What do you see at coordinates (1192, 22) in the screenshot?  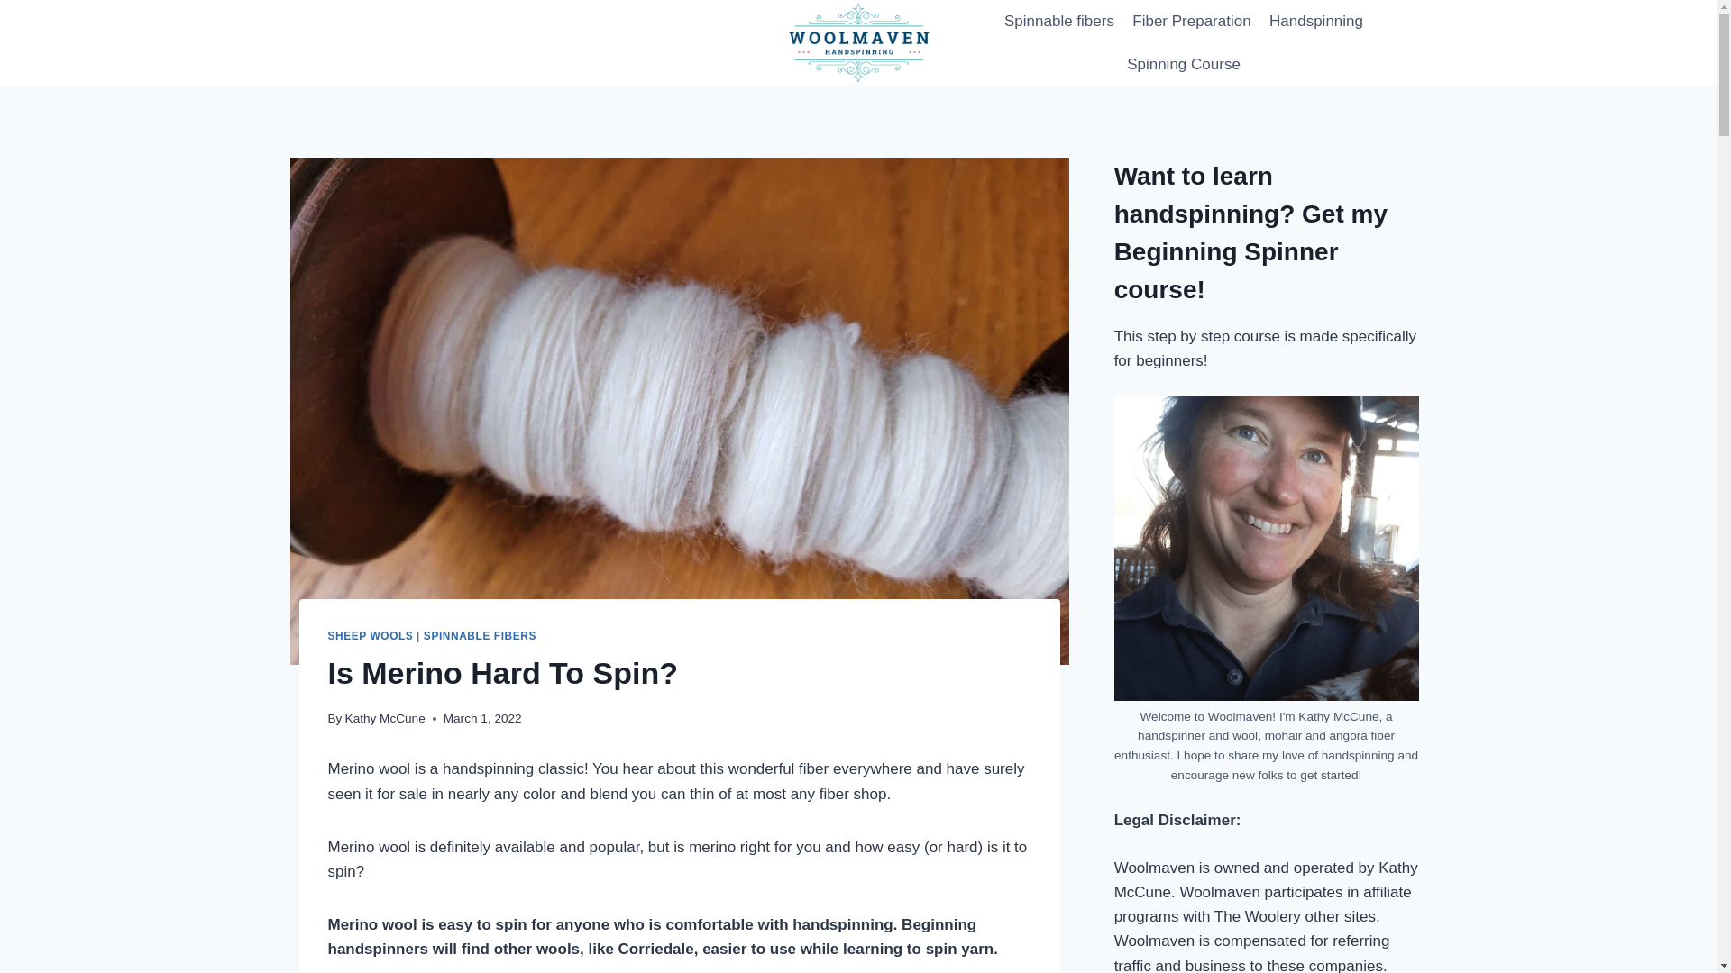 I see `Fiber Preparation` at bounding box center [1192, 22].